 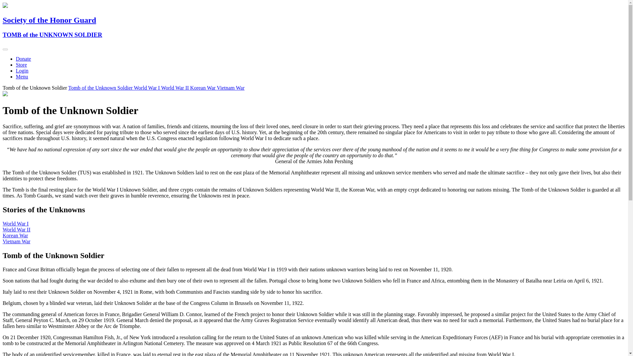 What do you see at coordinates (16, 241) in the screenshot?
I see `Vietnam War` at bounding box center [16, 241].